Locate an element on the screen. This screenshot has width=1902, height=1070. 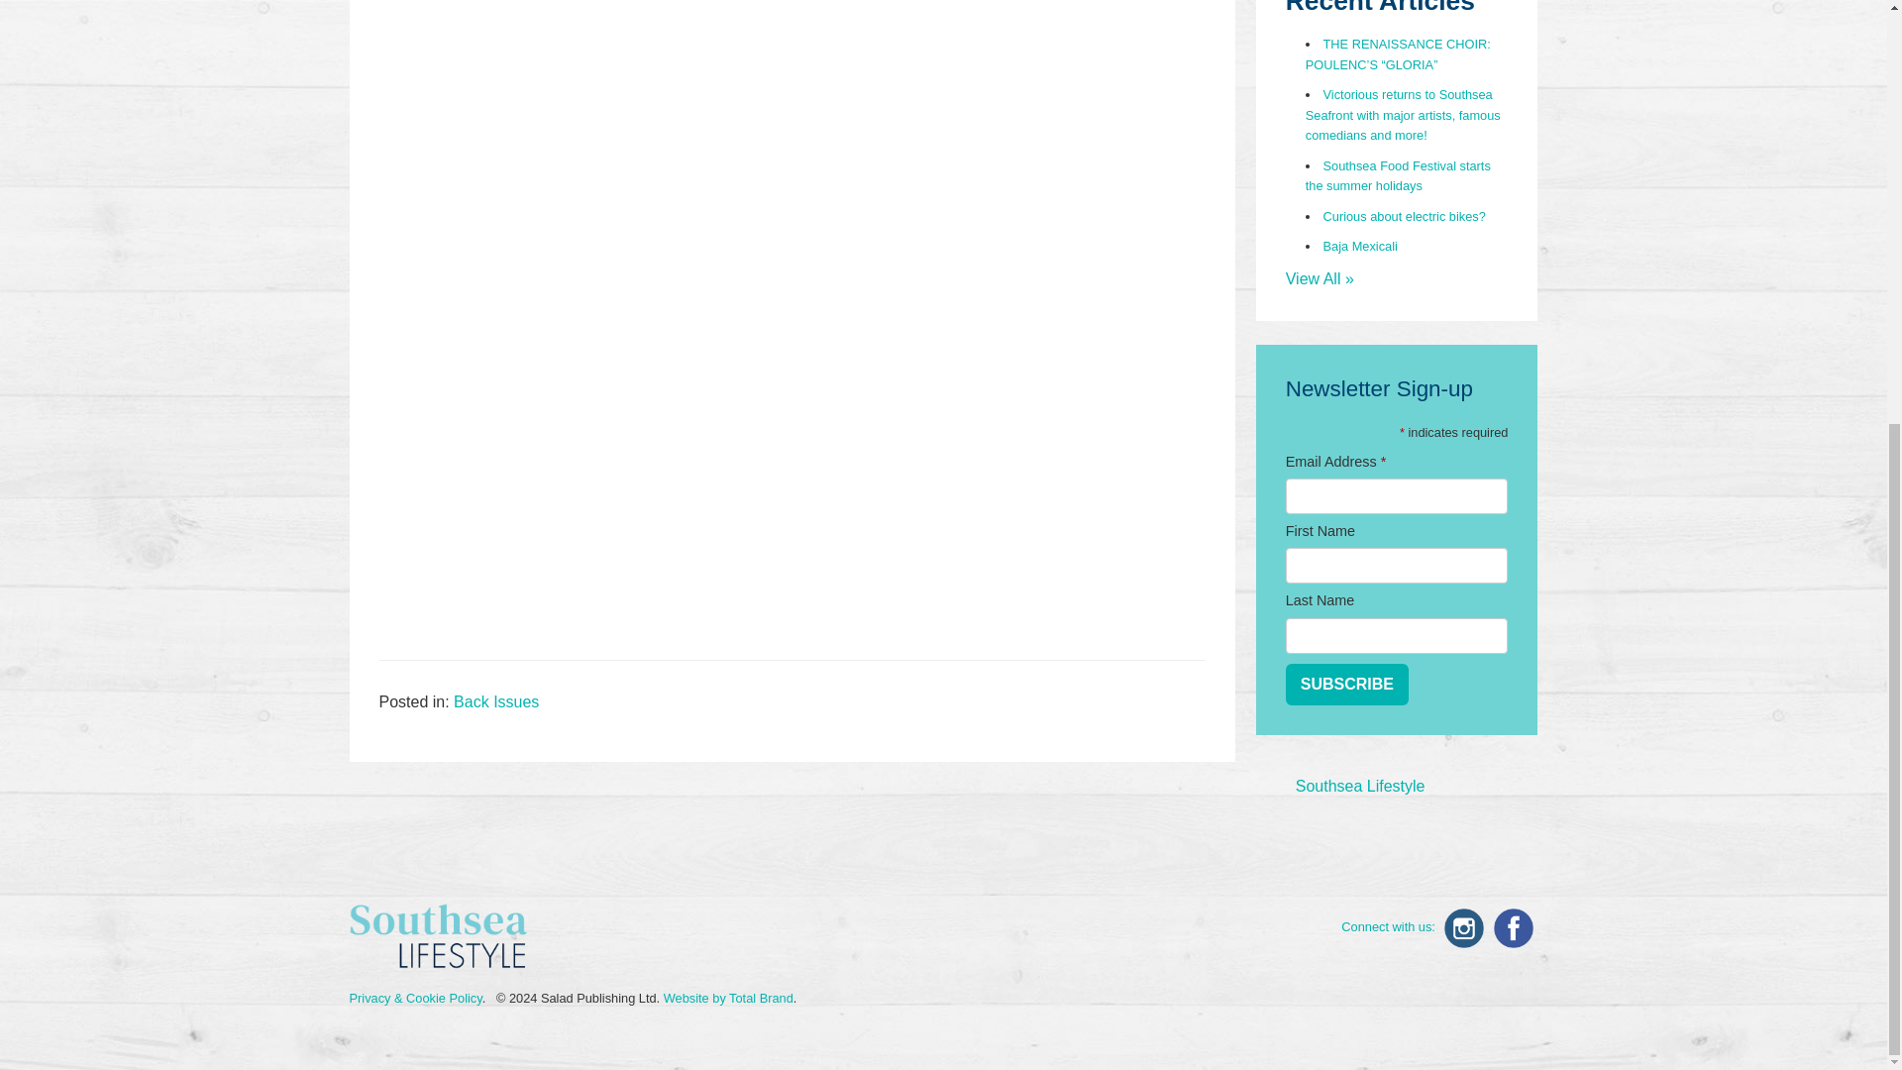
Subscribe is located at coordinates (1347, 684).